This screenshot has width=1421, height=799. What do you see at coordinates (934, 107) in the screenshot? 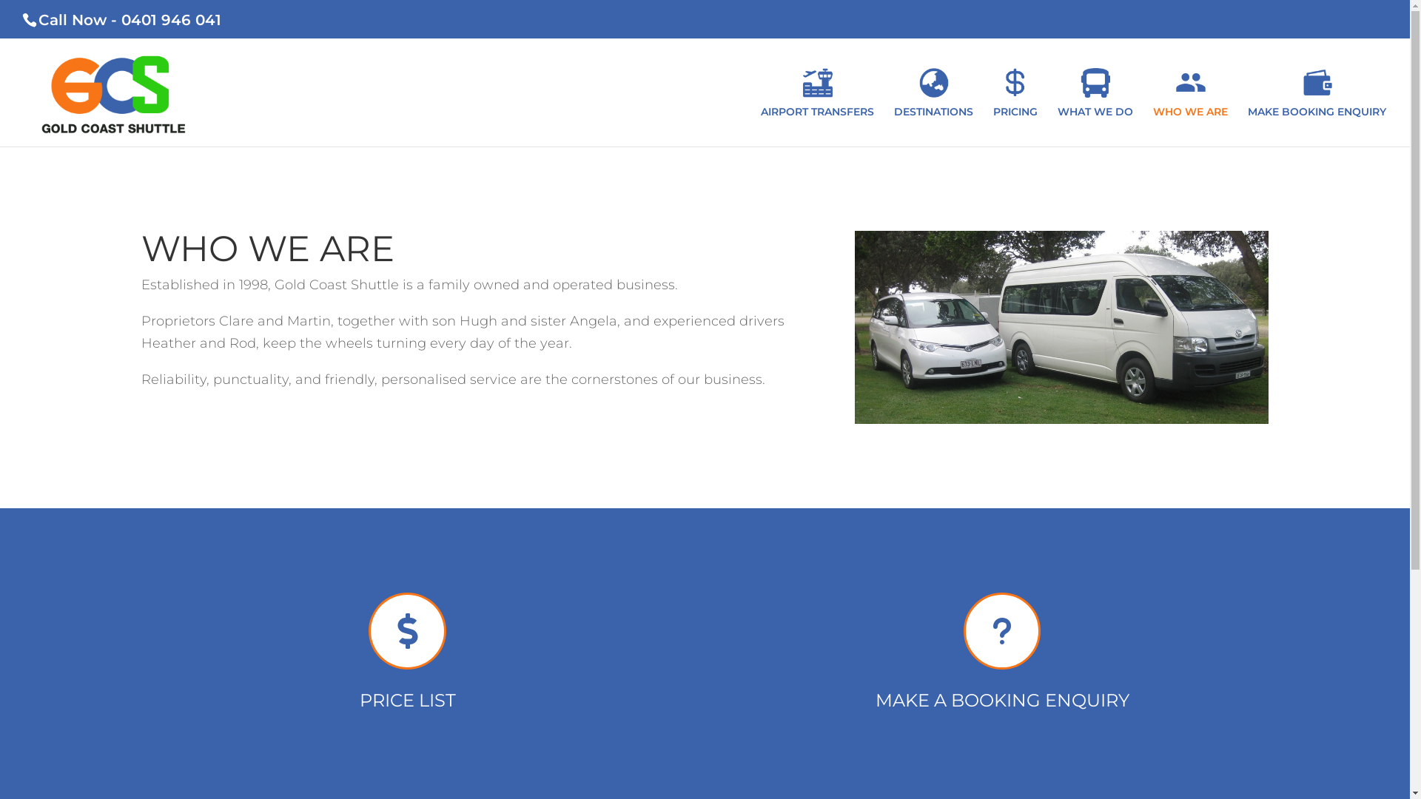
I see `DESTINATIONS` at bounding box center [934, 107].